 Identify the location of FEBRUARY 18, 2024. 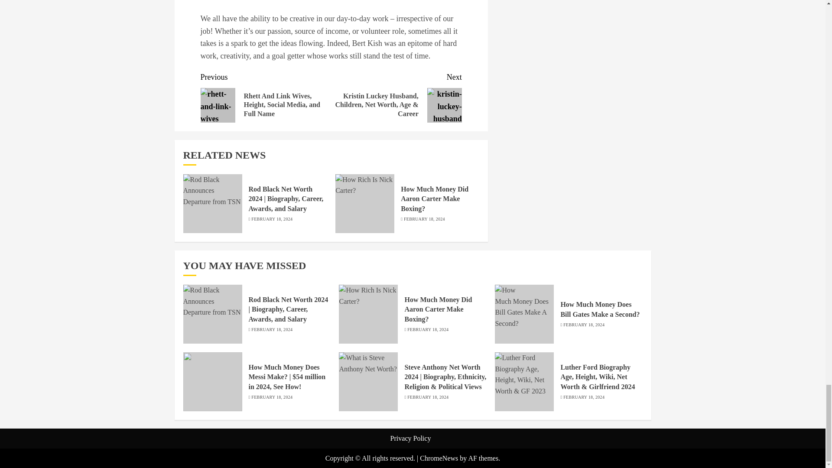
(272, 329).